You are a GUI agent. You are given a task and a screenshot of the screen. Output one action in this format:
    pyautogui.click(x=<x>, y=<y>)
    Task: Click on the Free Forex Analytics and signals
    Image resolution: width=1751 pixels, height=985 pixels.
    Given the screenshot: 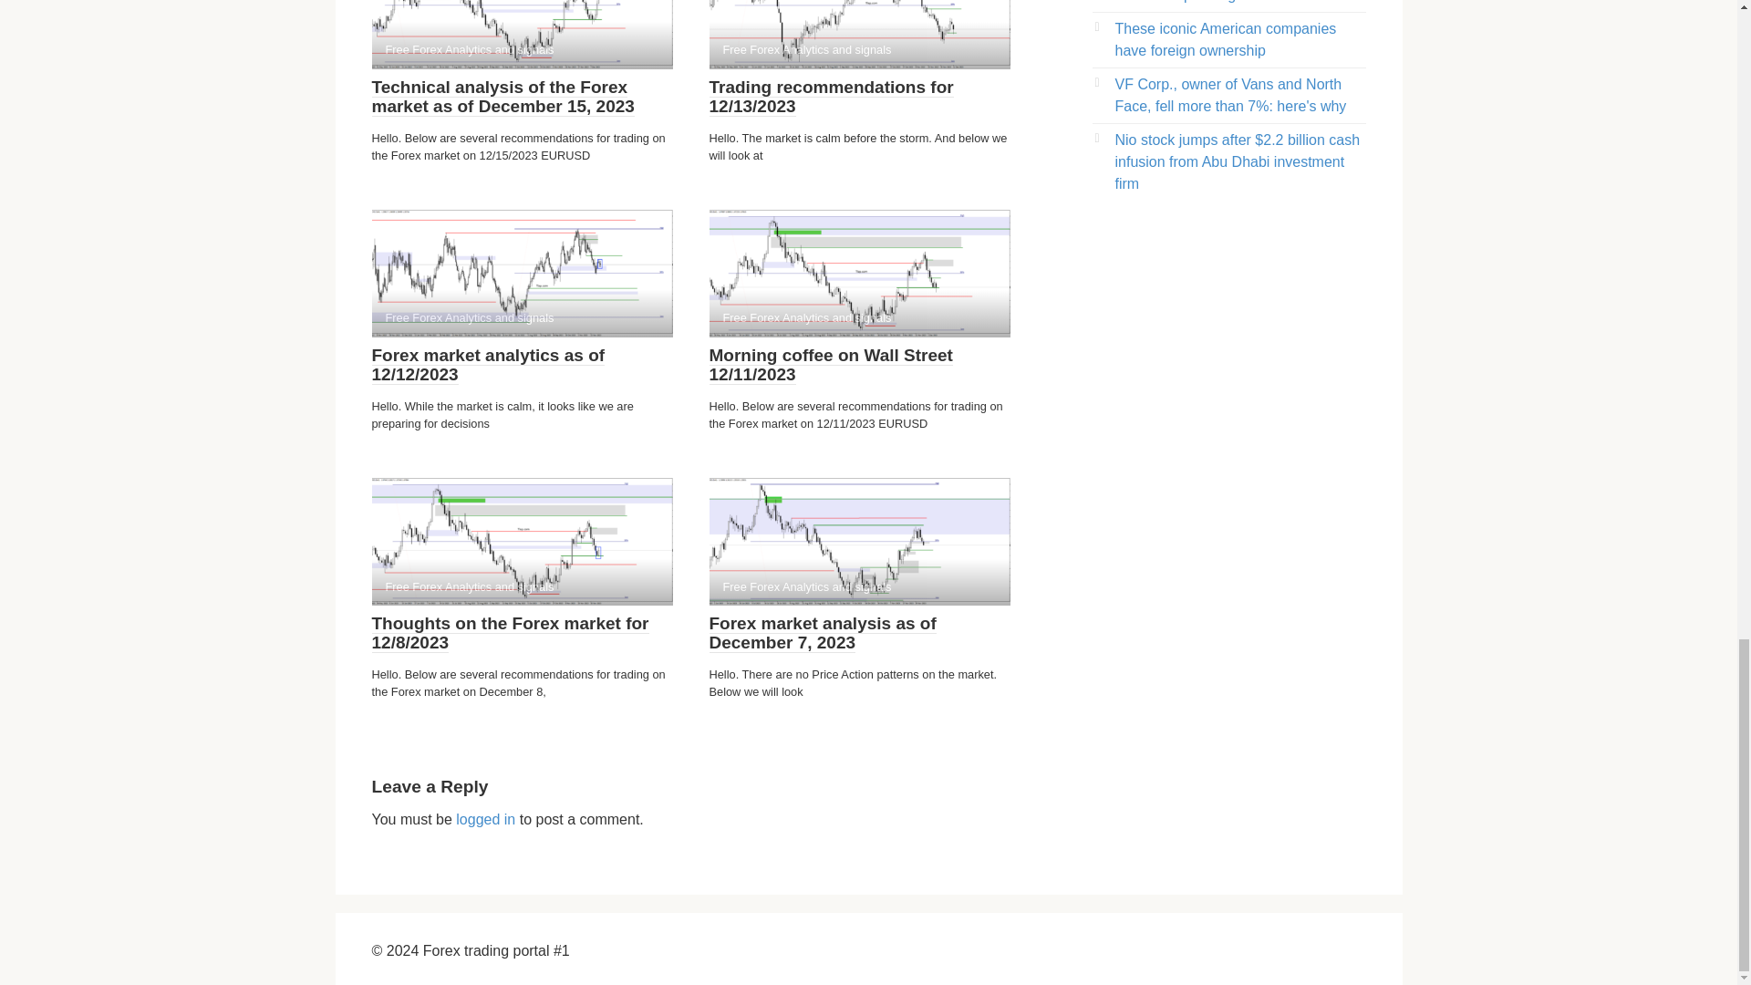 What is the action you would take?
    pyautogui.click(x=859, y=35)
    